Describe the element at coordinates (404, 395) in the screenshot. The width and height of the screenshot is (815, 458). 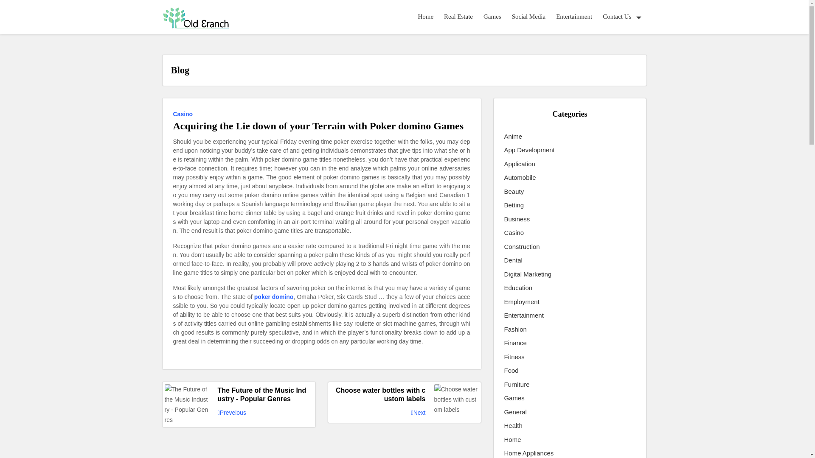
I see `Choose water bottles with custom labels` at that location.